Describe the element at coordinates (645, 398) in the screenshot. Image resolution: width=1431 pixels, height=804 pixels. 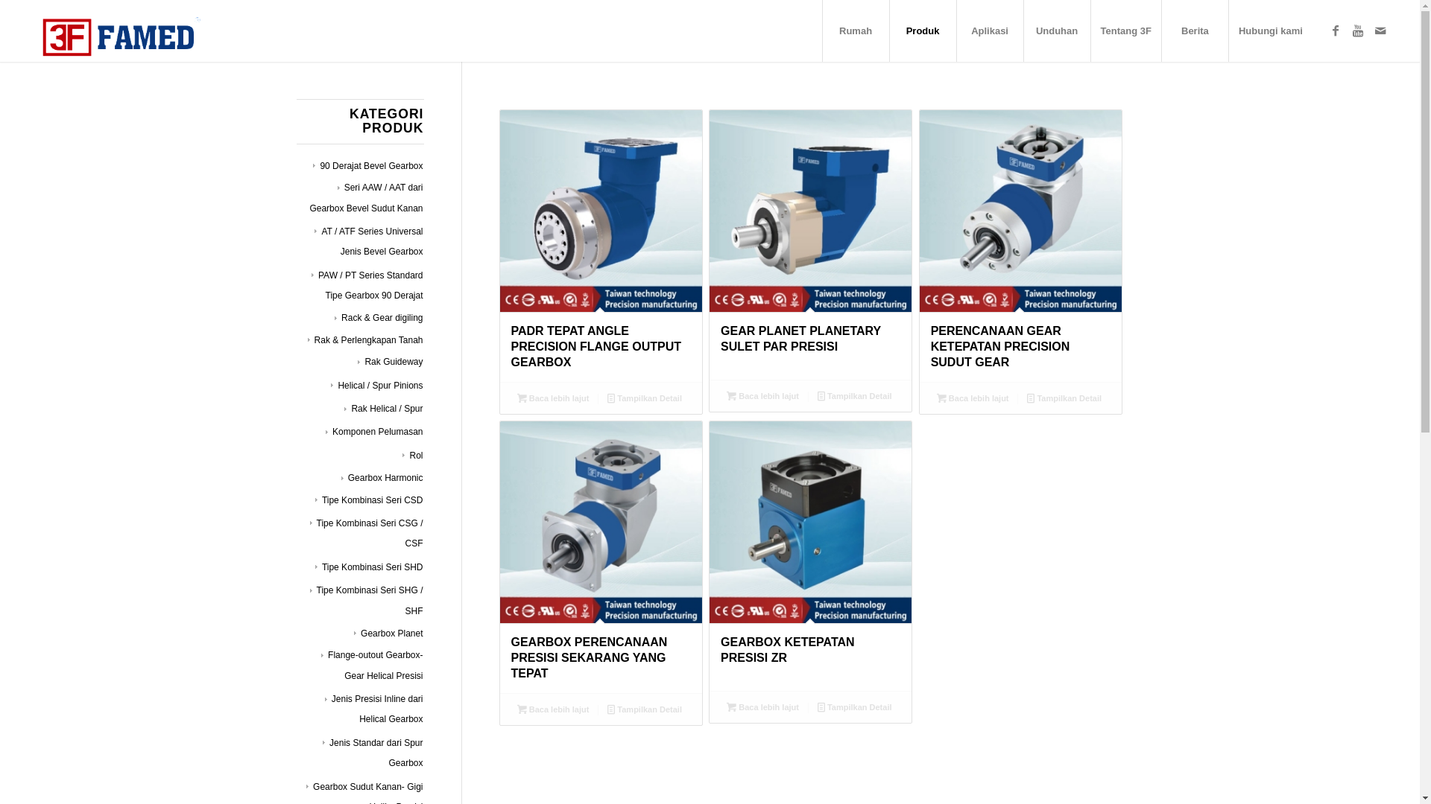
I see `Tampilkan Detail` at that location.